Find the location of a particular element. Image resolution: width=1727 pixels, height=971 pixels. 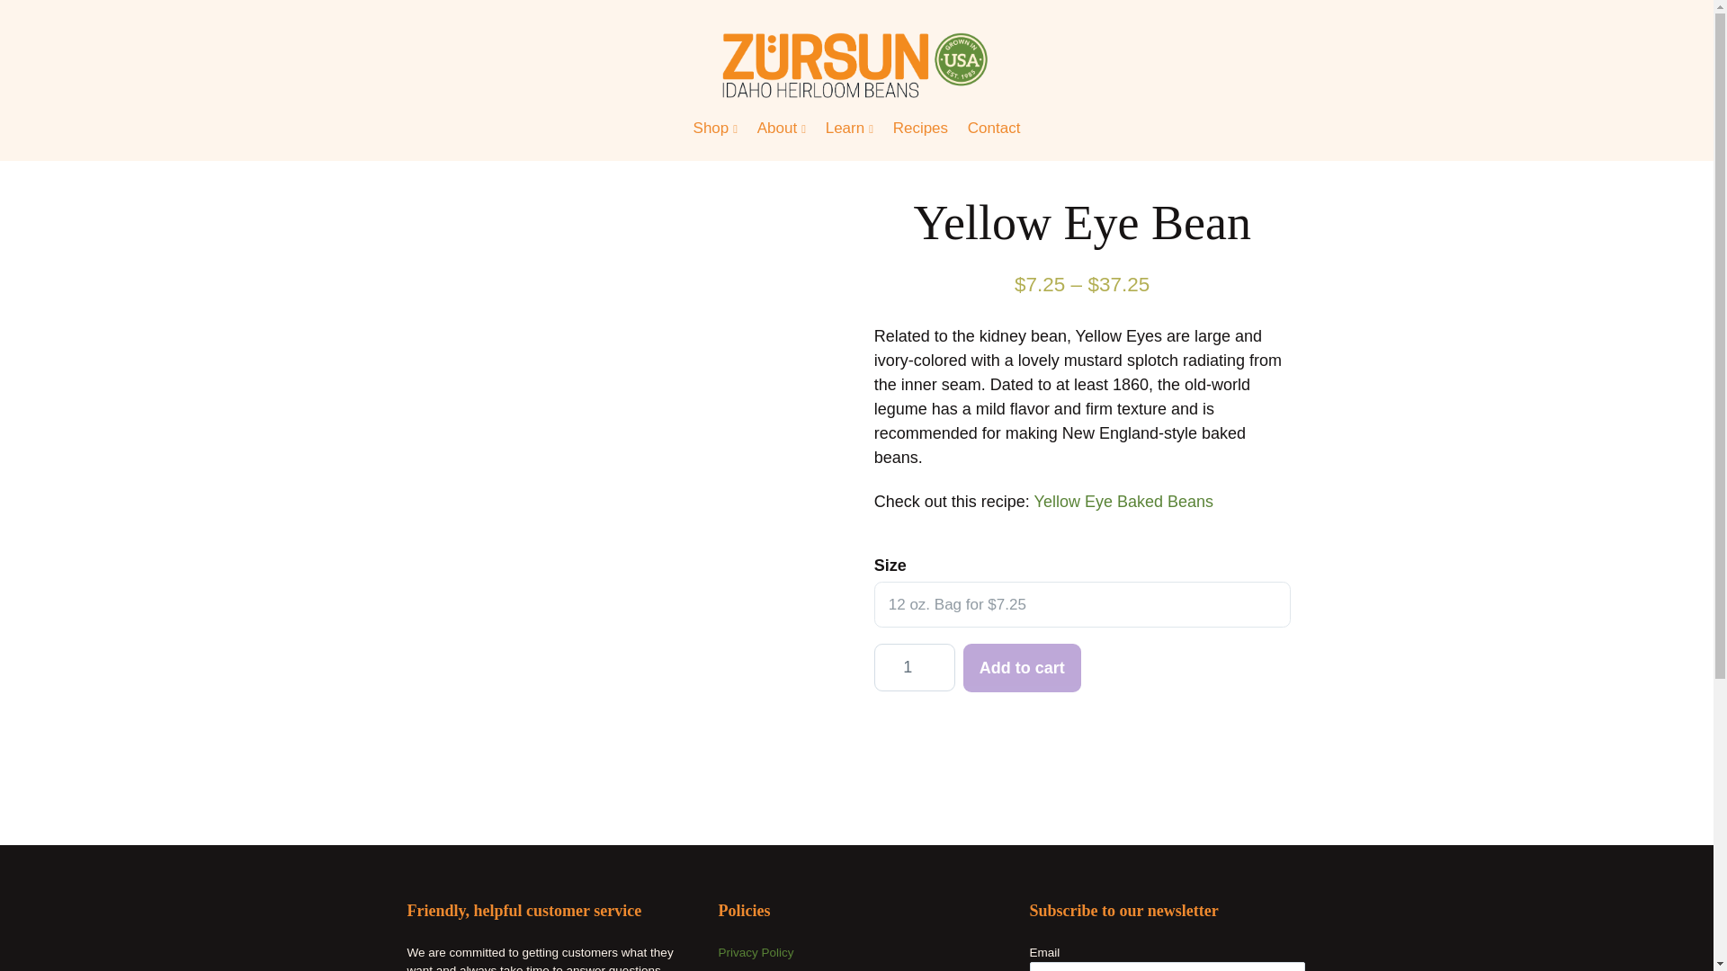

Terms and Conditions is located at coordinates (777, 969).